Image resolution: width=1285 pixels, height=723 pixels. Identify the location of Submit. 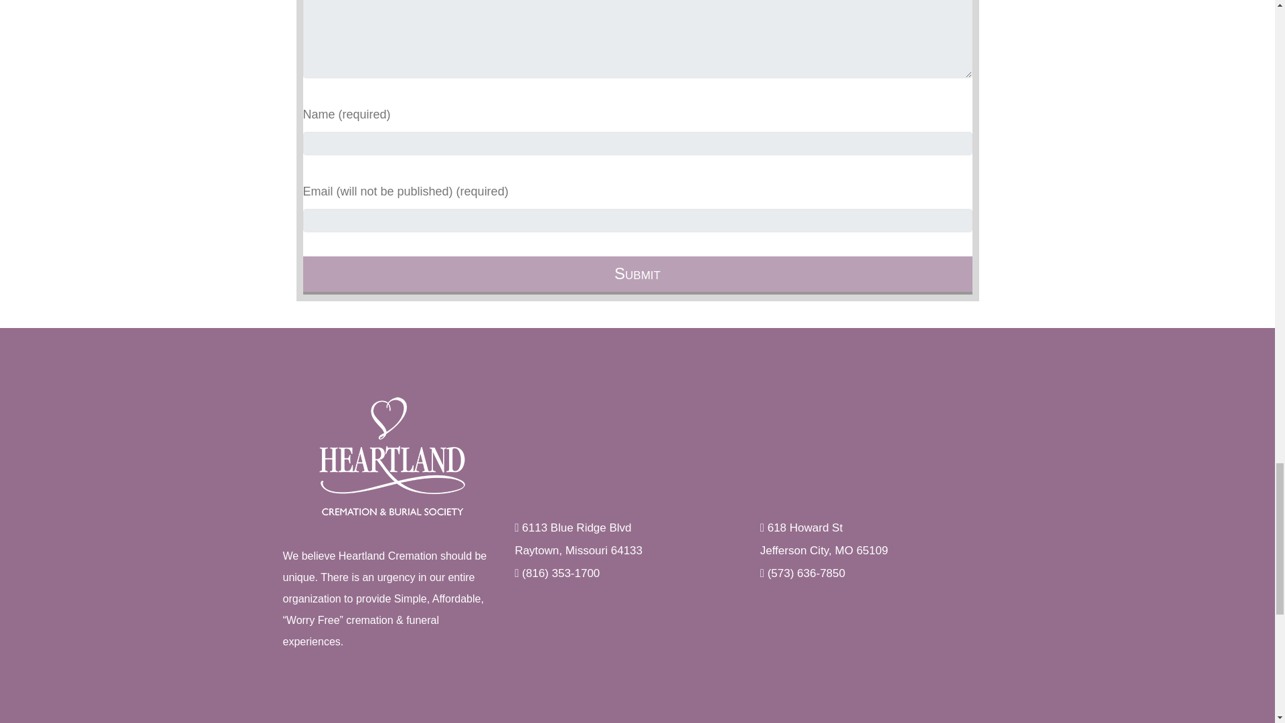
(636, 275).